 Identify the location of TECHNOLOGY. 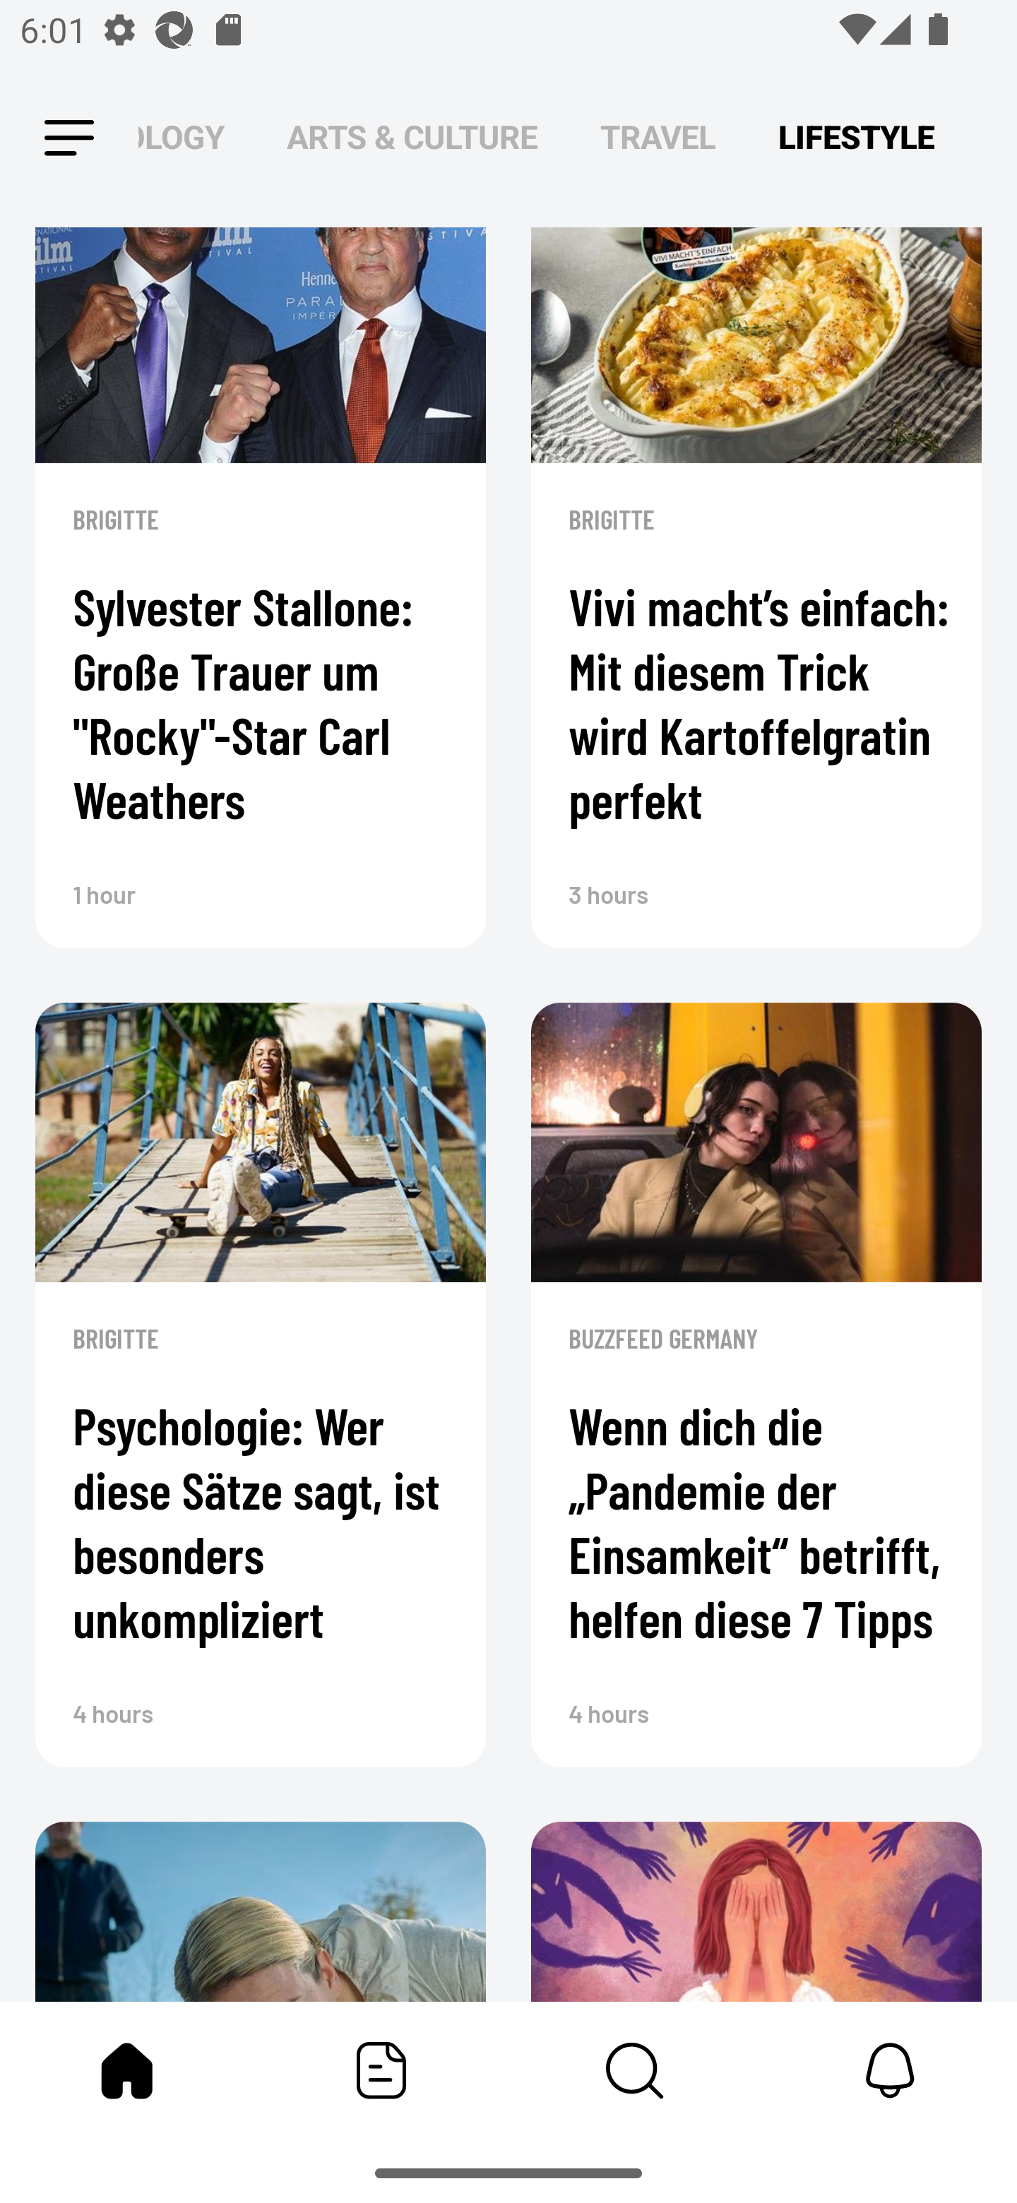
(181, 137).